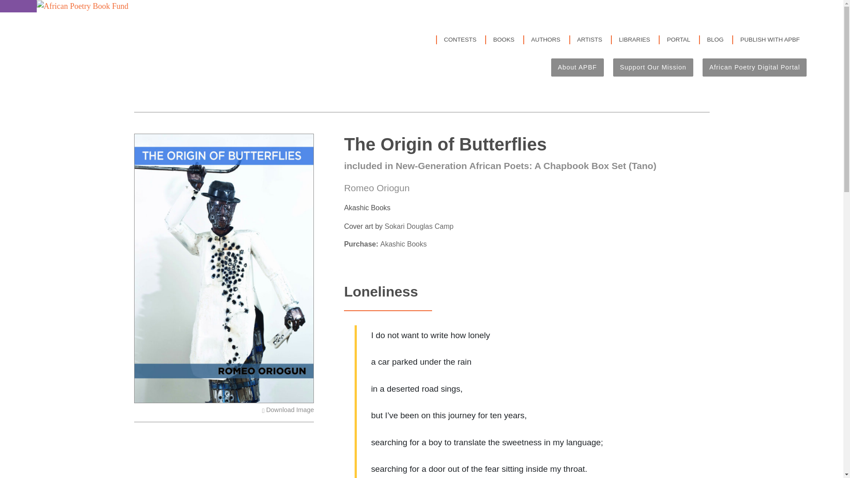 This screenshot has height=478, width=850. I want to click on Akashic Books, so click(403, 244).